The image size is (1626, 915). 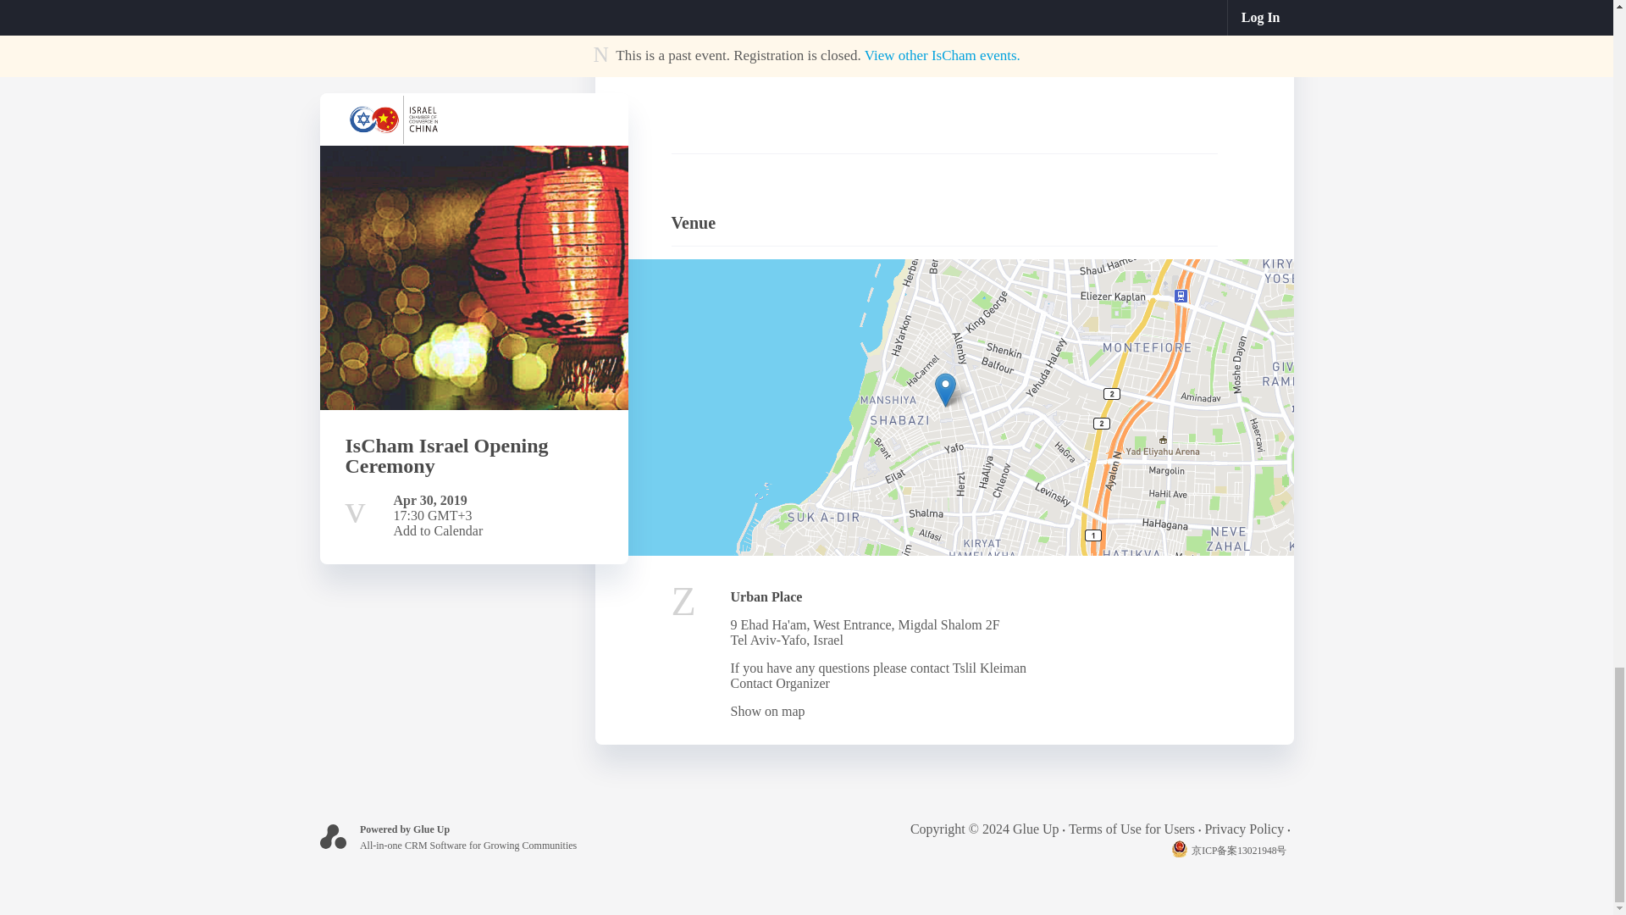 I want to click on Show on map, so click(x=767, y=710).